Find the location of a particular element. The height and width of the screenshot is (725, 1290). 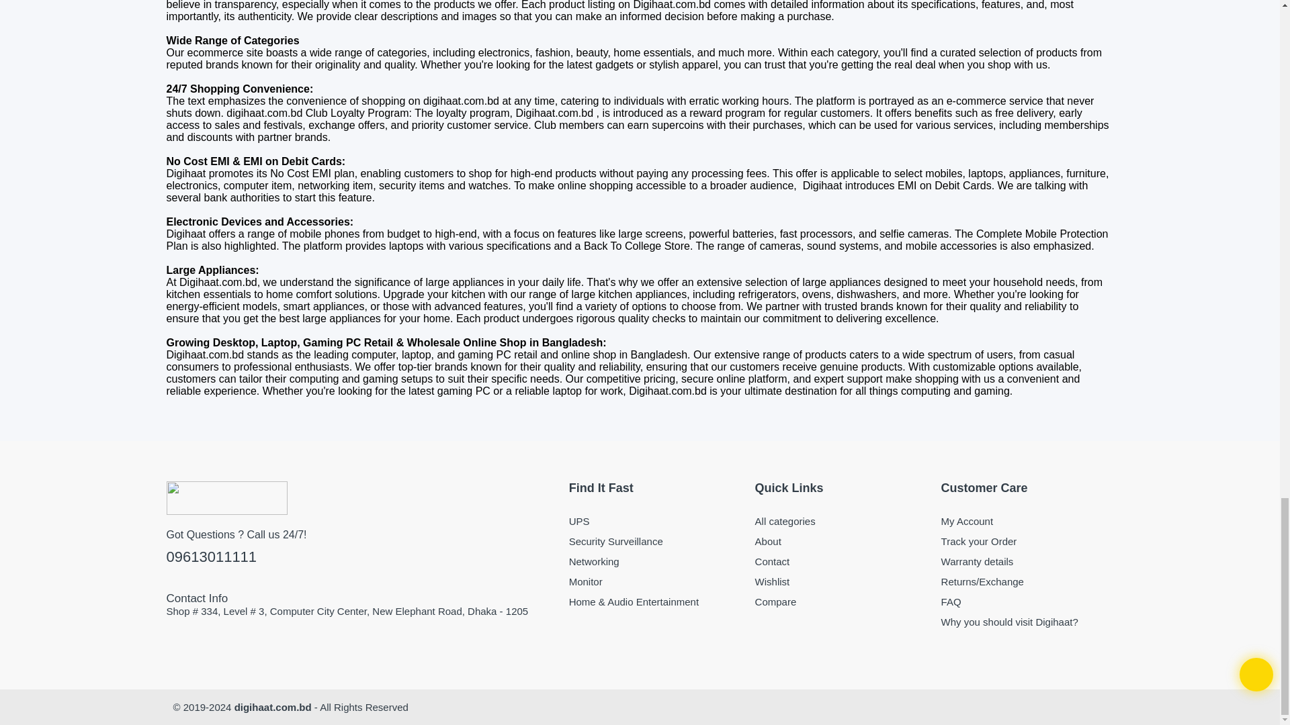

FAQ is located at coordinates (1028, 601).